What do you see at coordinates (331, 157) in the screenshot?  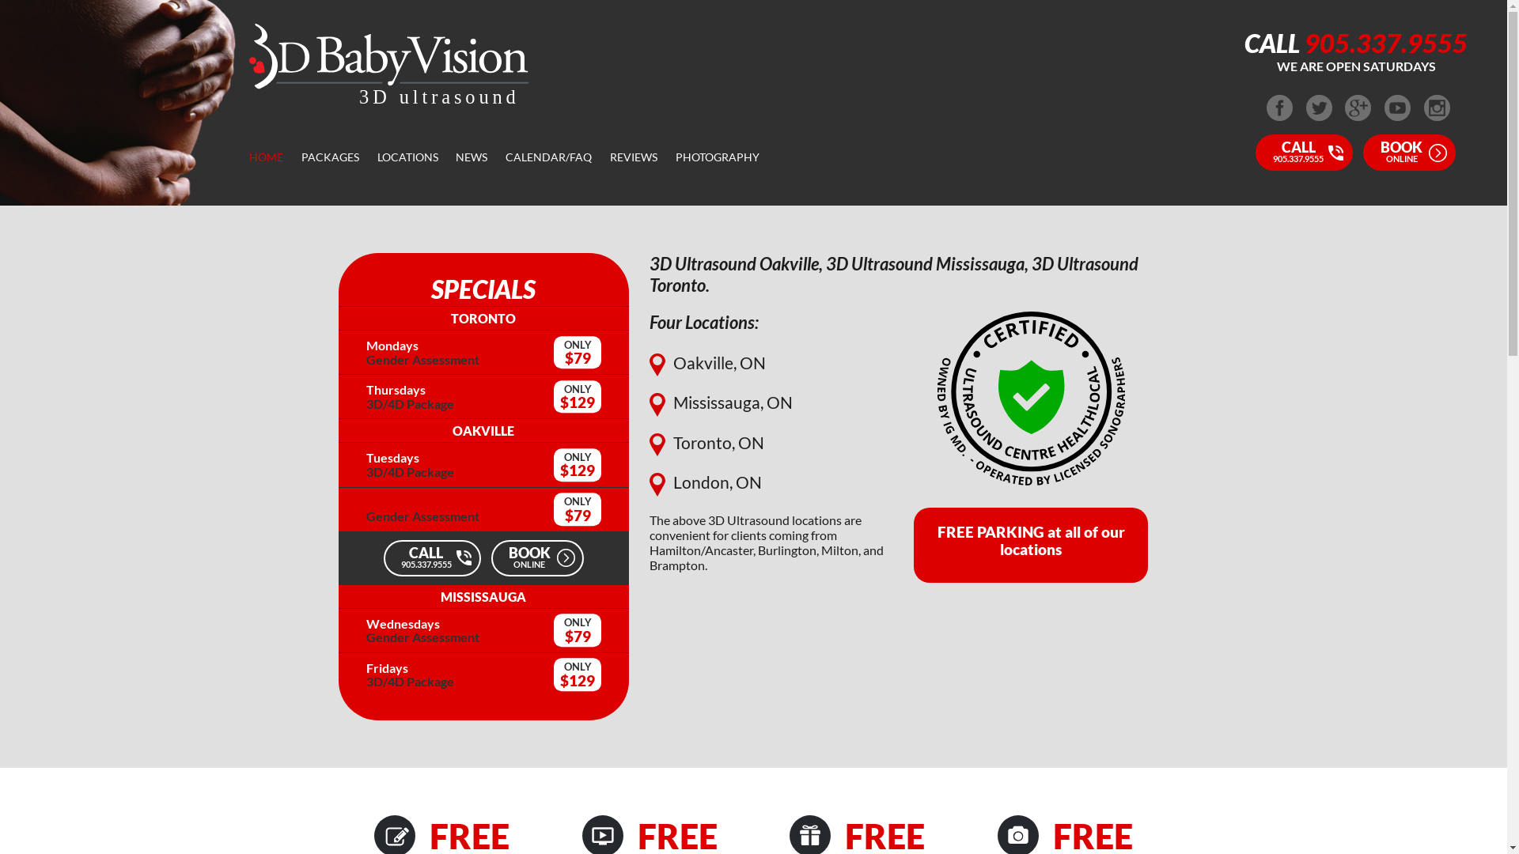 I see `PACKAGES` at bounding box center [331, 157].